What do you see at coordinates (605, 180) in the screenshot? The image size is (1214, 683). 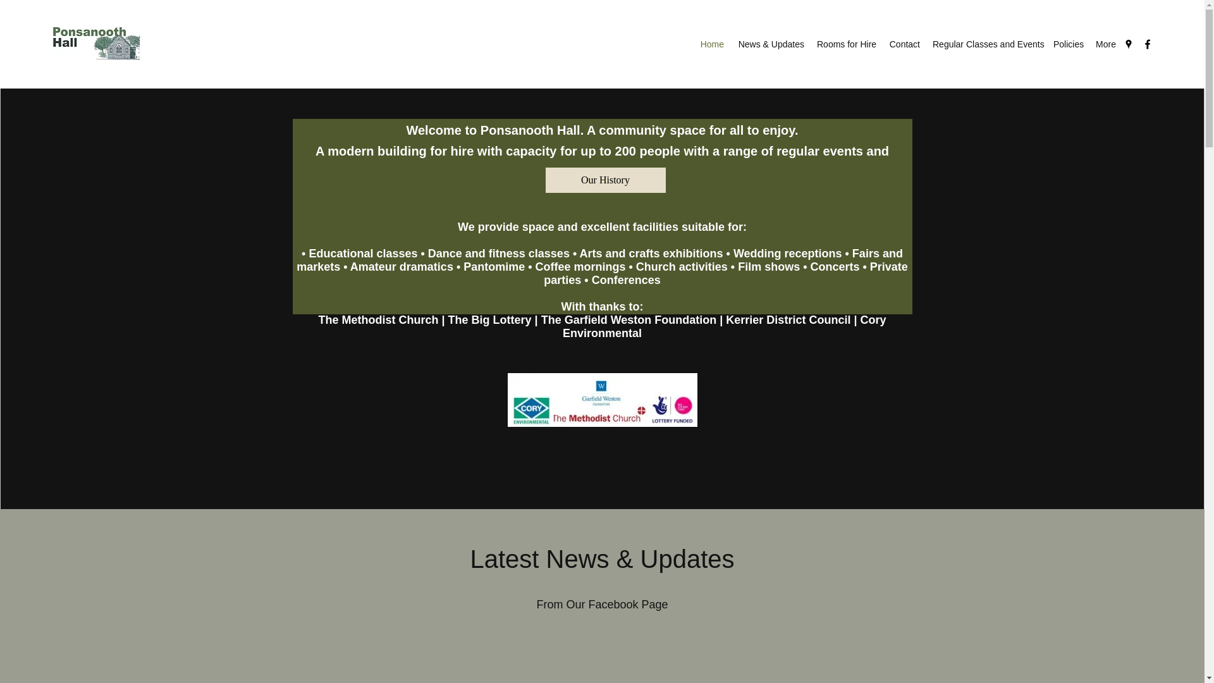 I see `Our History` at bounding box center [605, 180].